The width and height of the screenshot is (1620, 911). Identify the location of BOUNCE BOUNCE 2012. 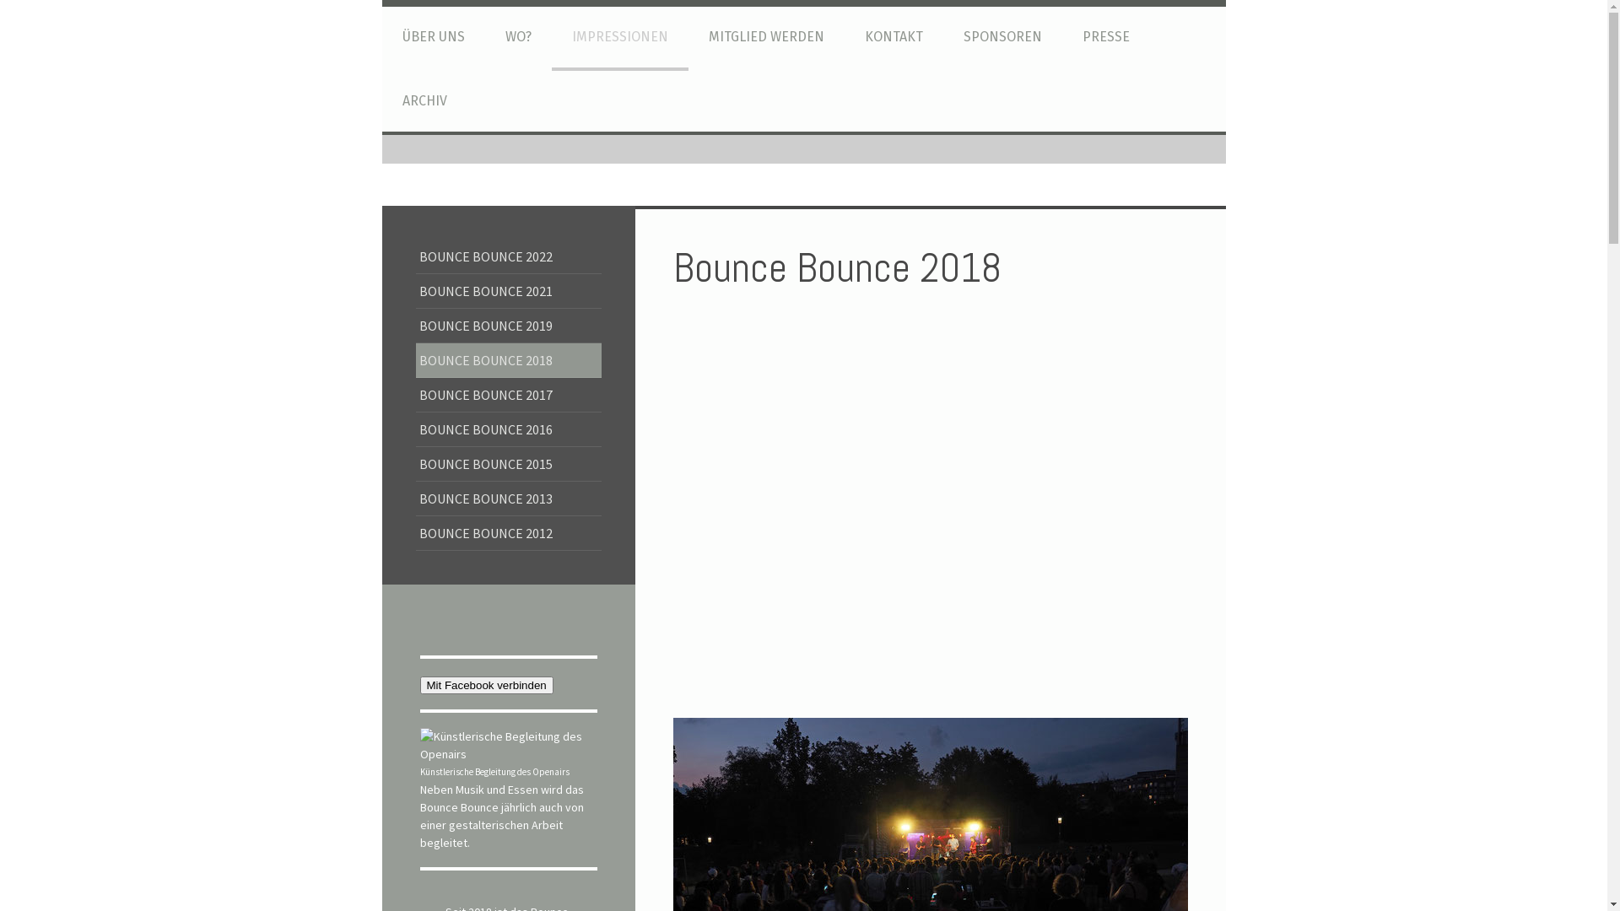
(508, 533).